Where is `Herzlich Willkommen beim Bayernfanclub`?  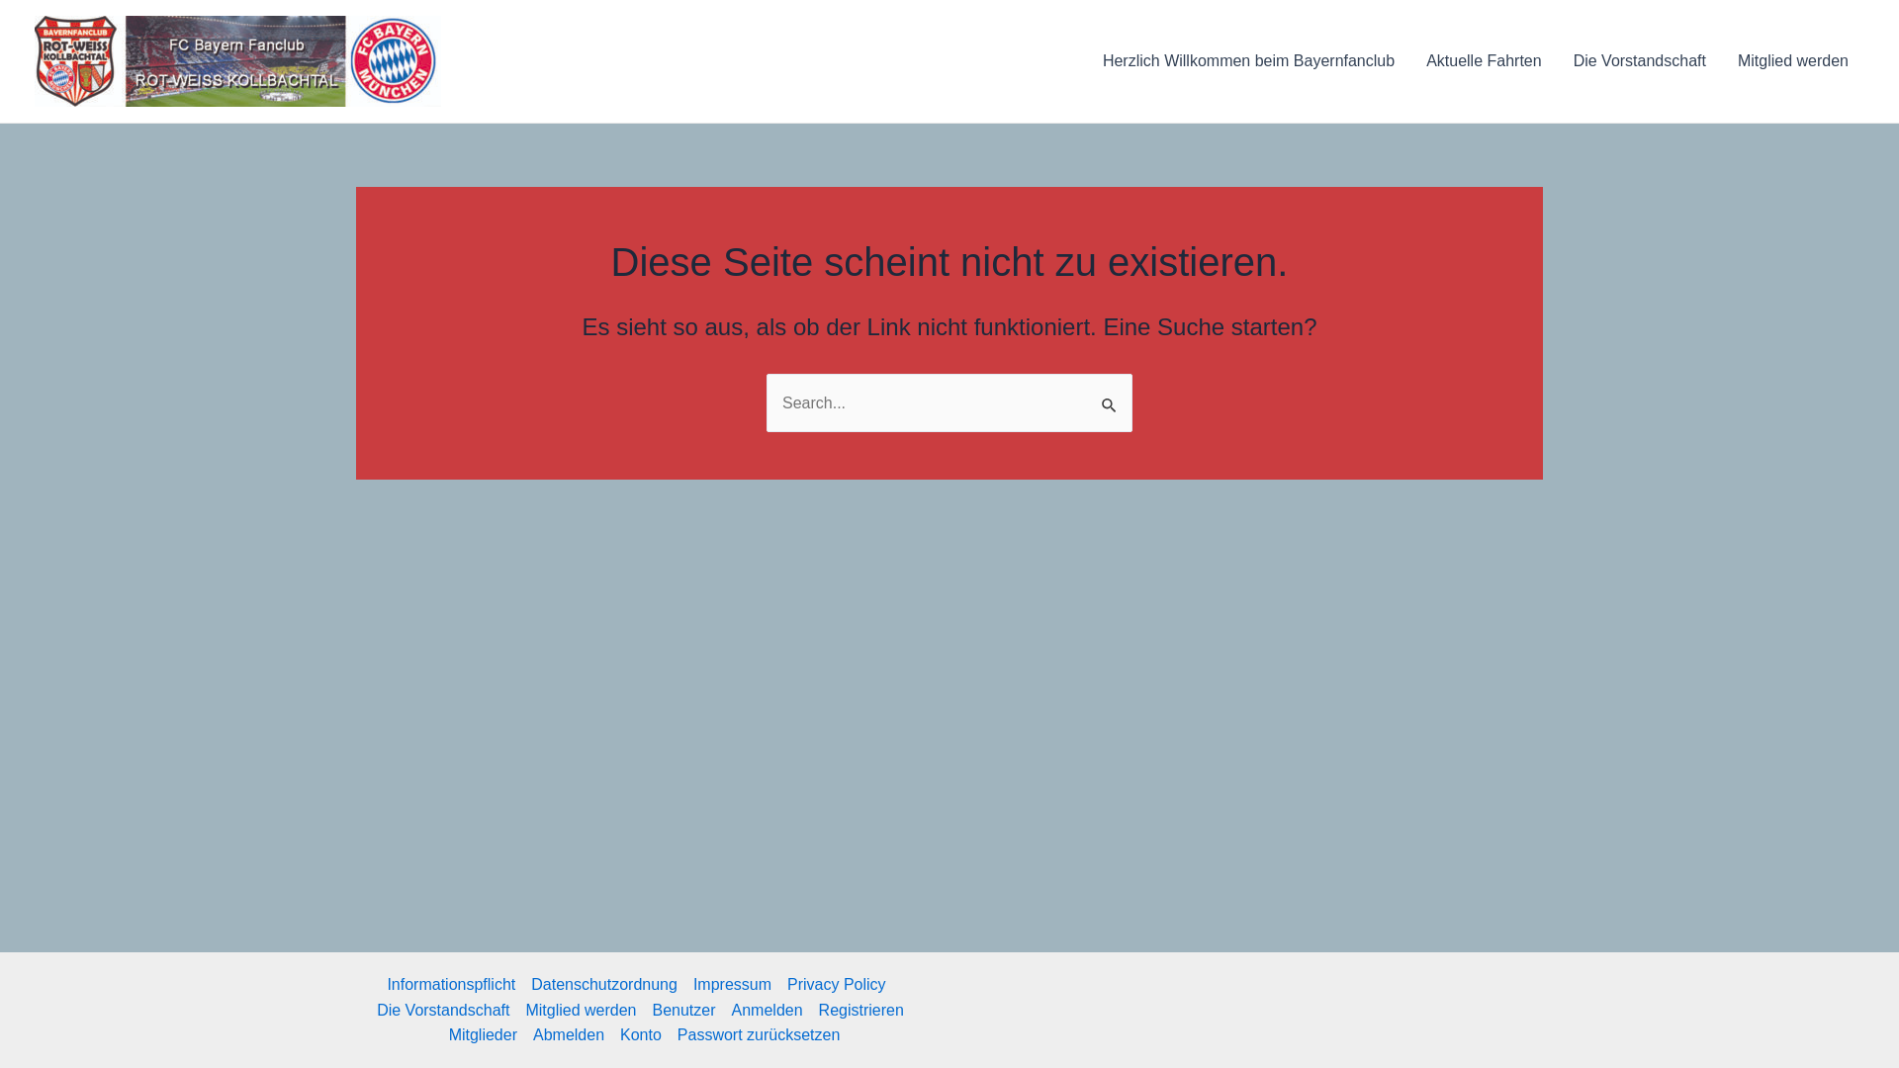 Herzlich Willkommen beim Bayernfanclub is located at coordinates (1248, 61).